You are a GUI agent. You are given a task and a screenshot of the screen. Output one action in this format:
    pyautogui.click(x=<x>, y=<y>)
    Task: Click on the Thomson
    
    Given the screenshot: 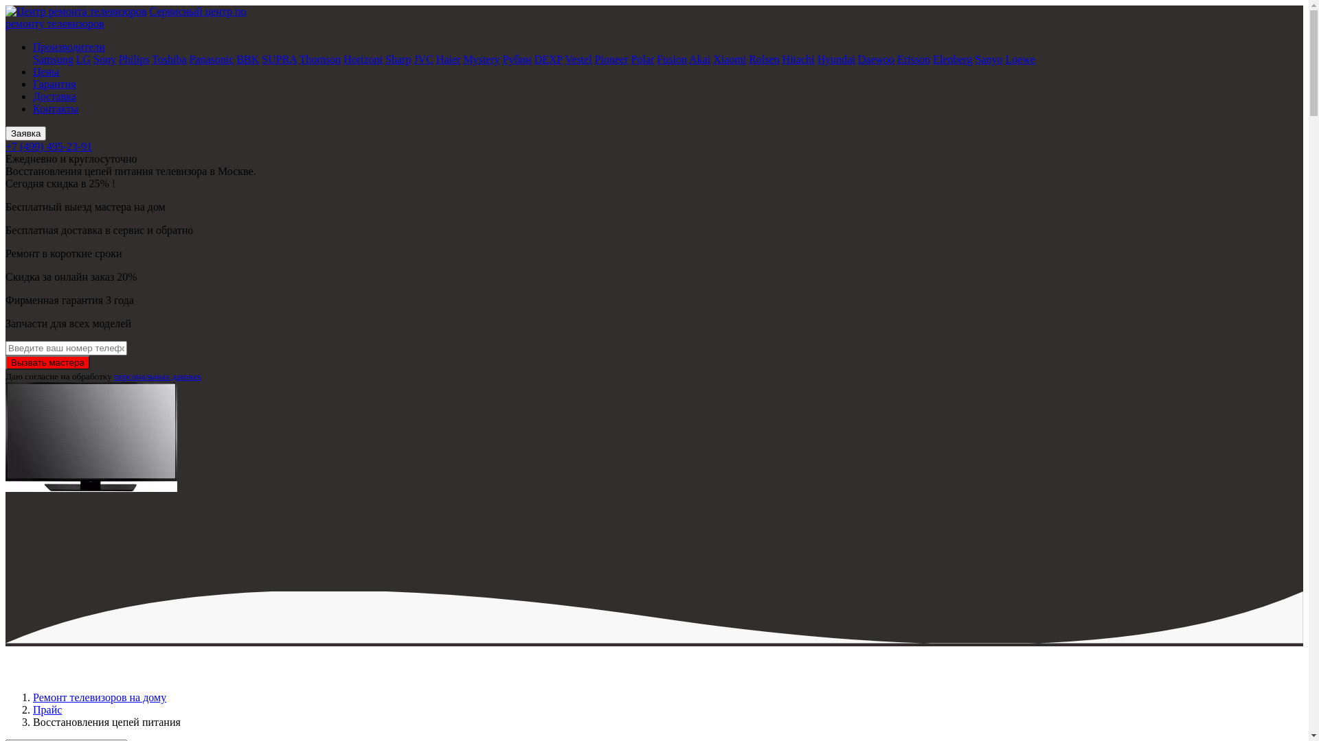 What is the action you would take?
    pyautogui.click(x=320, y=59)
    